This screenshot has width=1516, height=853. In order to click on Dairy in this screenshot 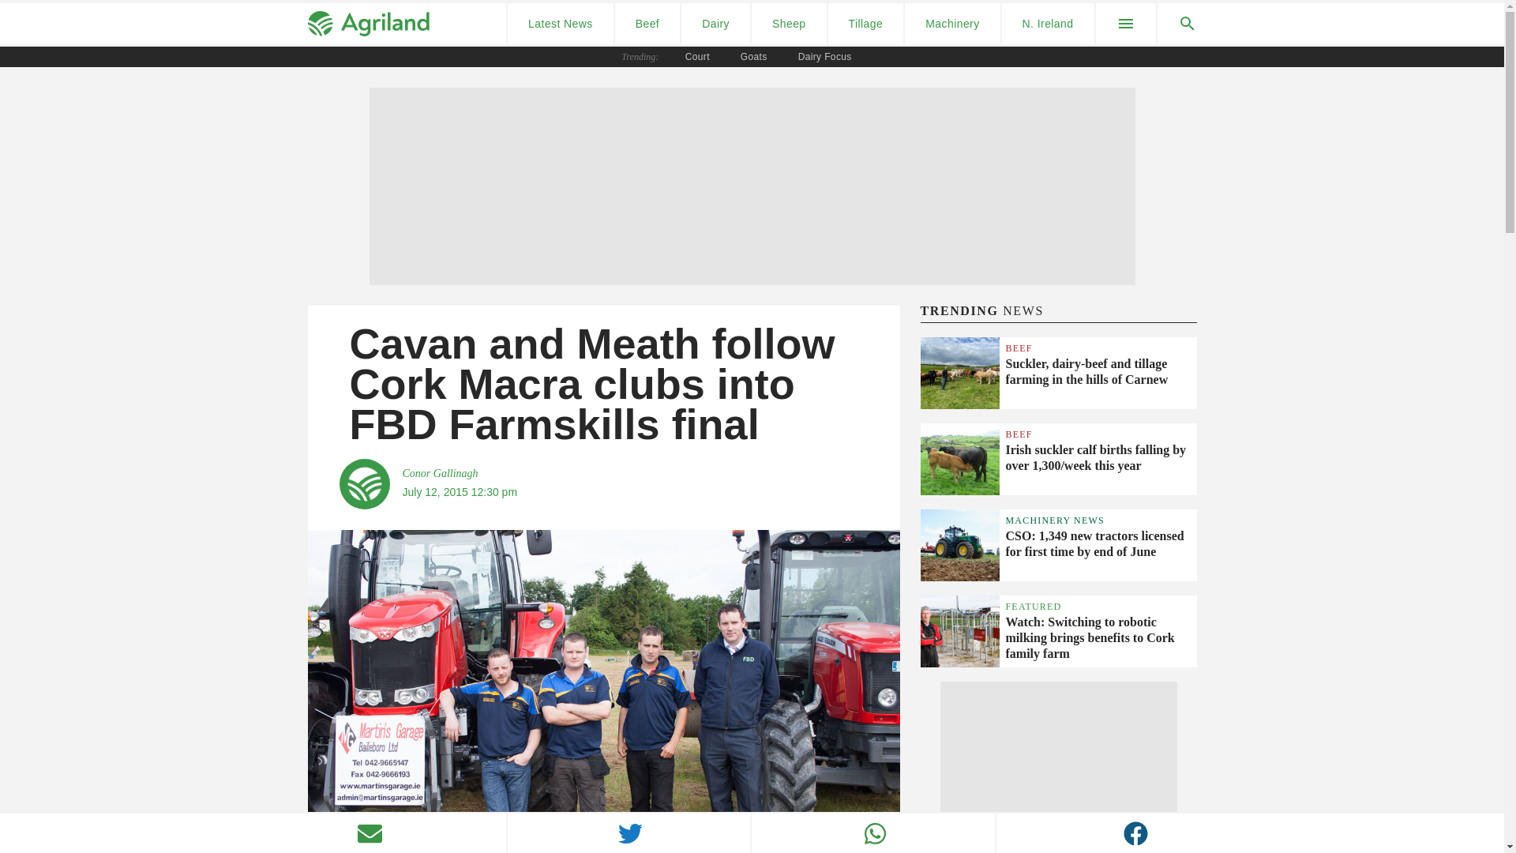, I will do `click(715, 24)`.